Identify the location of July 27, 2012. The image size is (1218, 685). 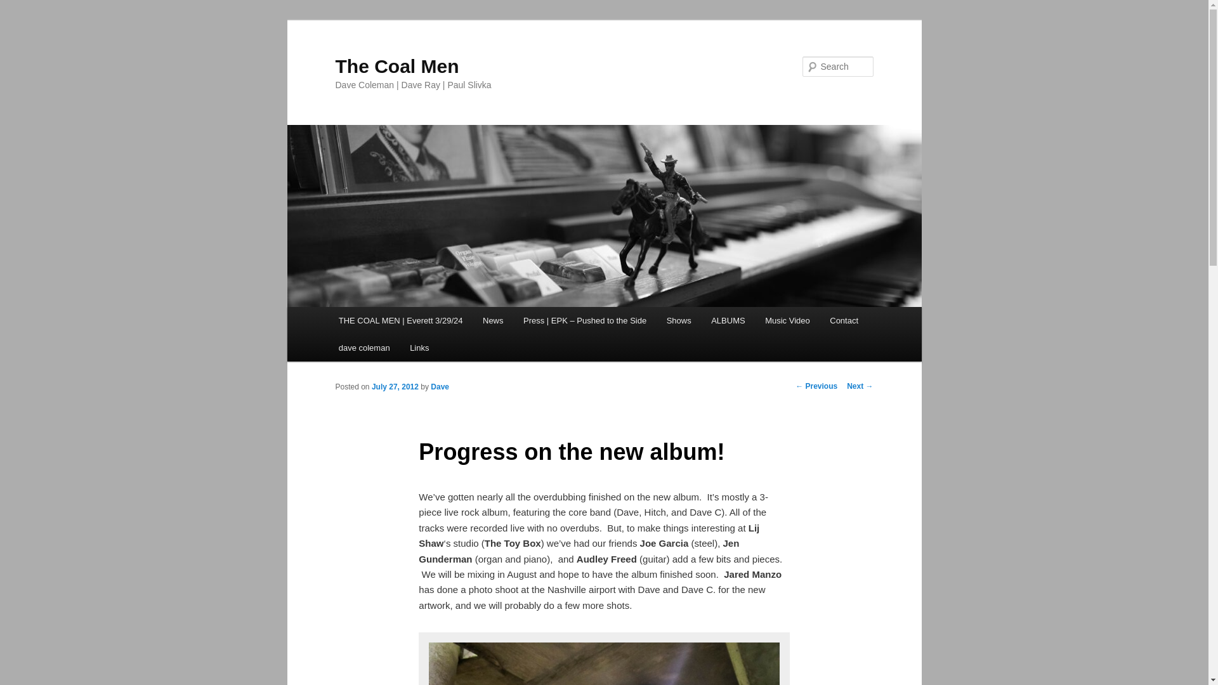
(395, 386).